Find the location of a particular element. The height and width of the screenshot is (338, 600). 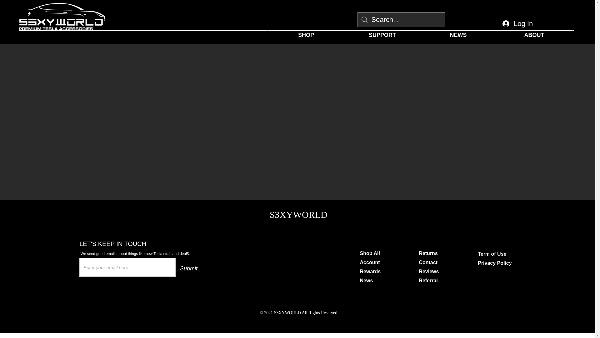

Term of Use is located at coordinates (492, 254).